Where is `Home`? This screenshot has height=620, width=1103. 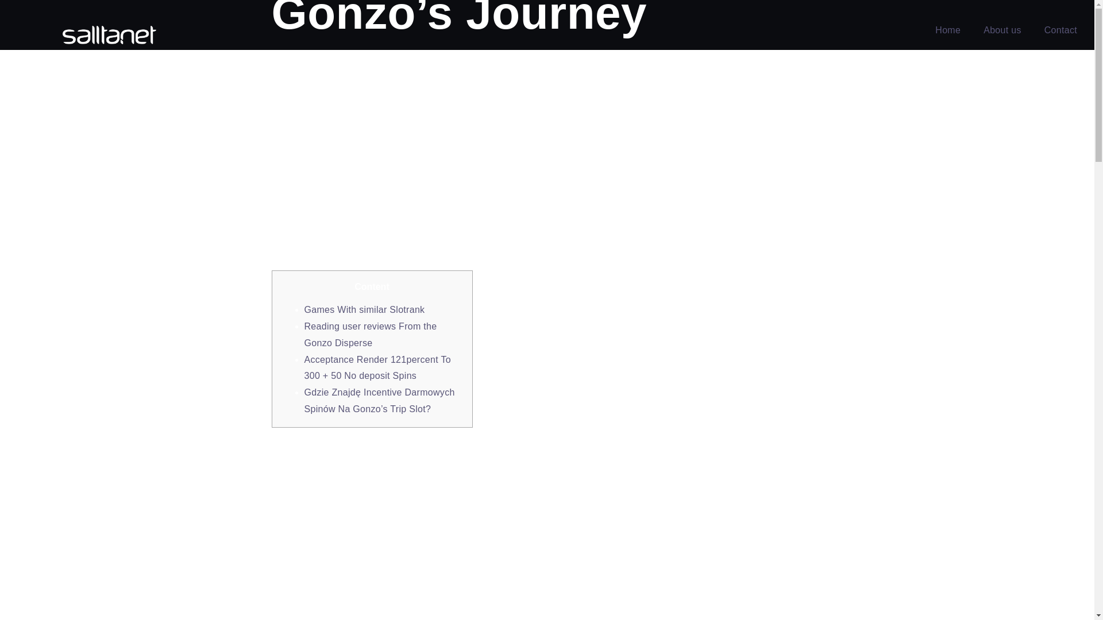
Home is located at coordinates (948, 30).